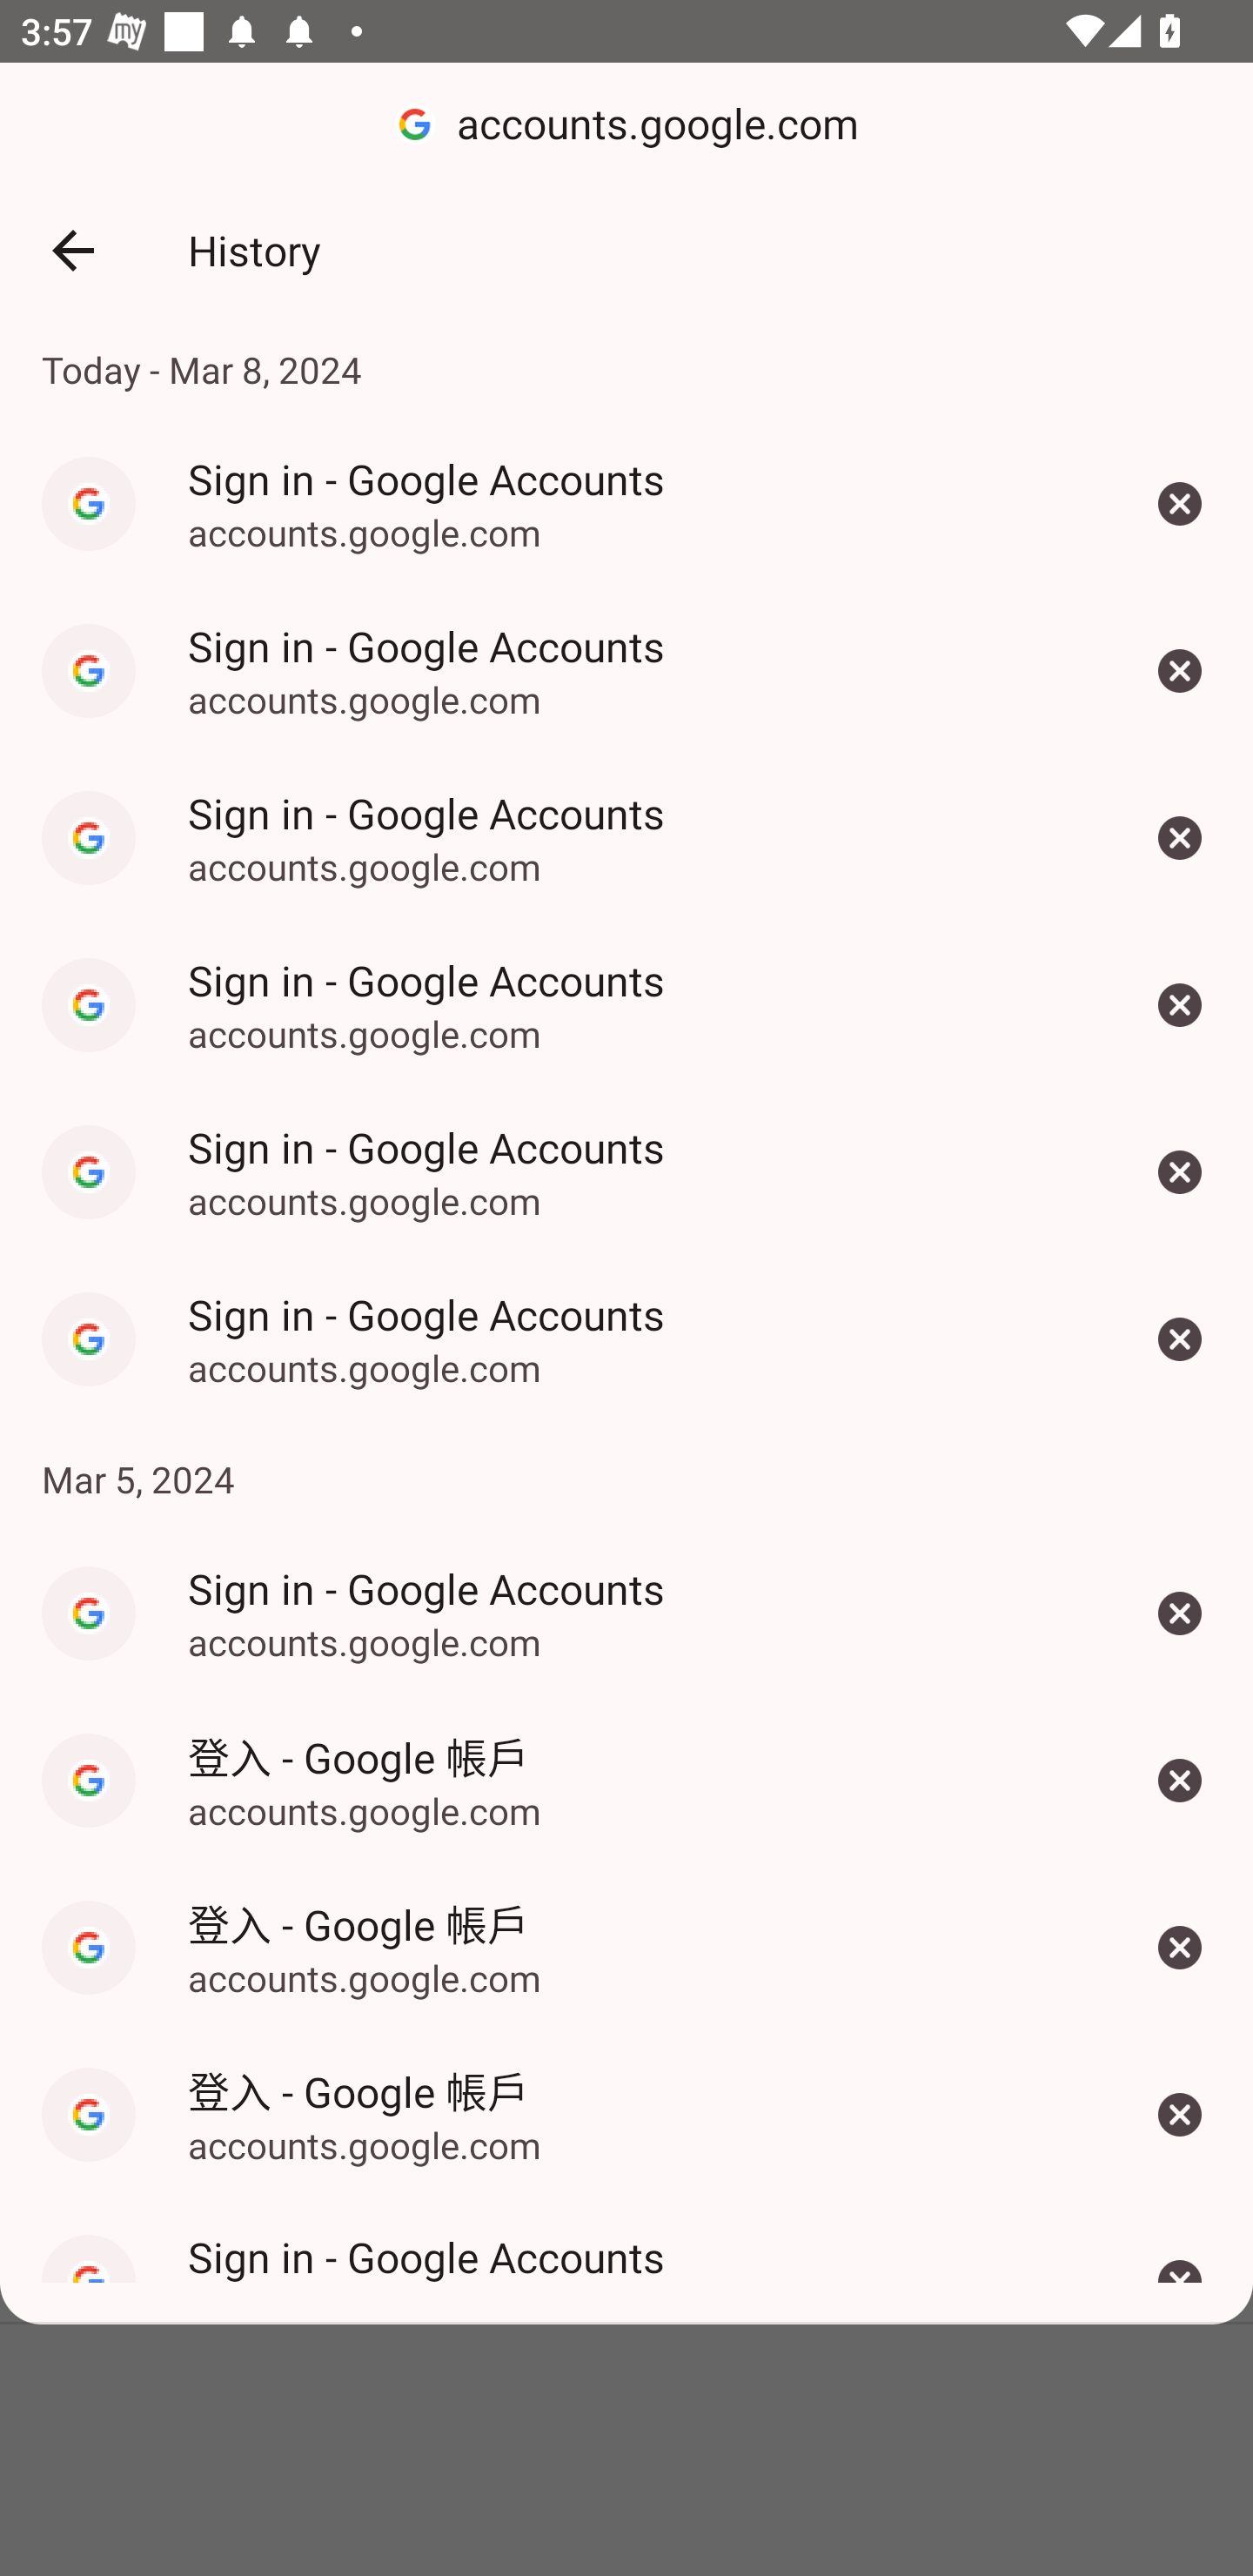 The image size is (1253, 2576). I want to click on Sign in - Google Accounts Remove, so click(1180, 1338).